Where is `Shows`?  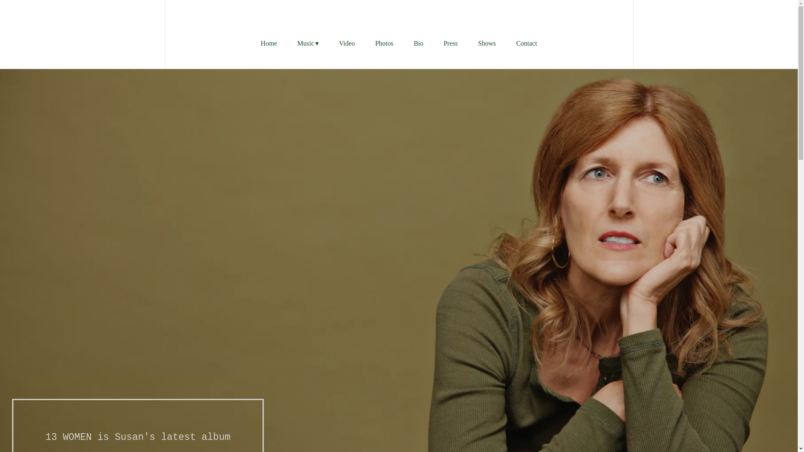 Shows is located at coordinates (487, 44).